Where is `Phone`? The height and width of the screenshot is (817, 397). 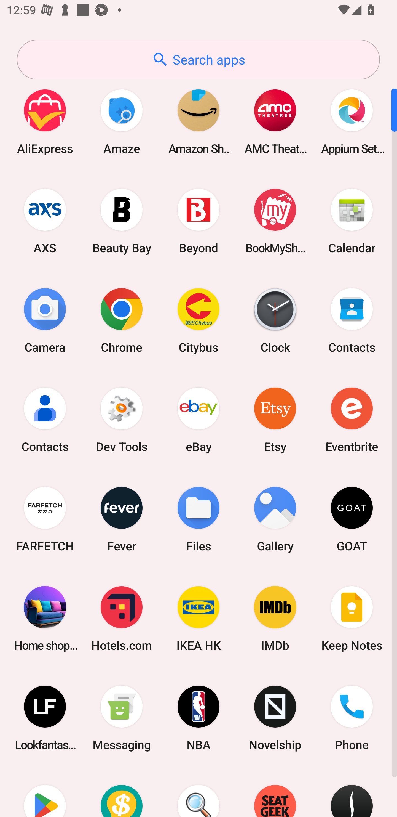 Phone is located at coordinates (352, 718).